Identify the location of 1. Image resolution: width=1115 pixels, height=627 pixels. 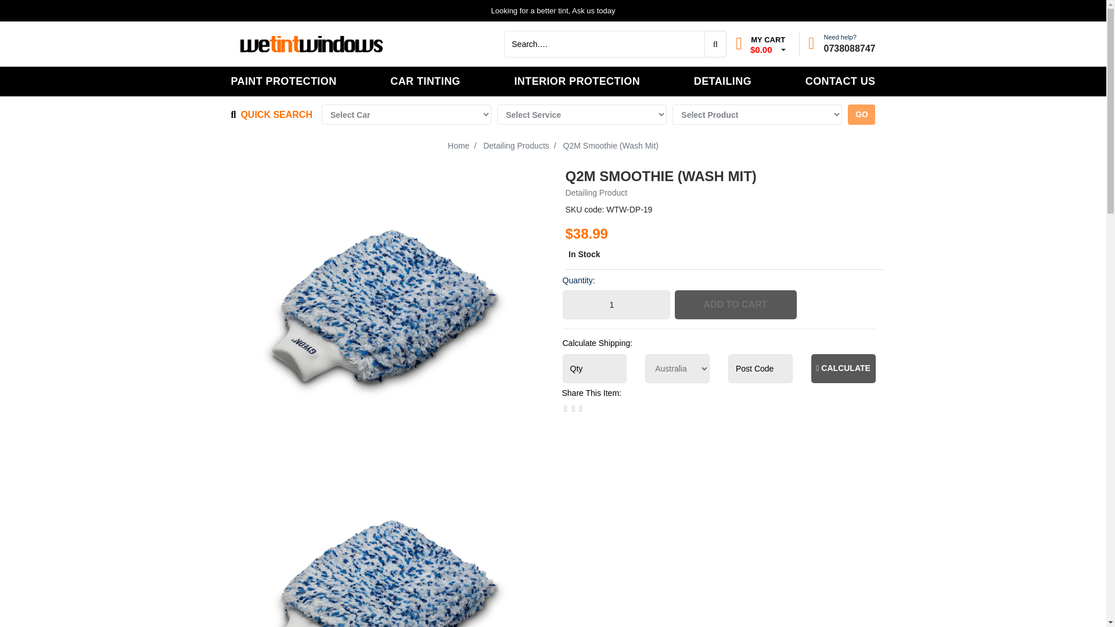
(616, 304).